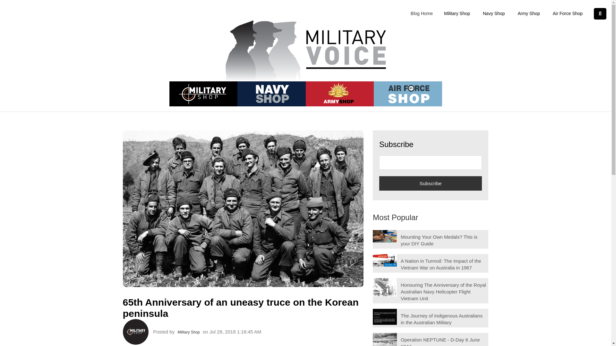 Image resolution: width=616 pixels, height=346 pixels. Describe the element at coordinates (439, 240) in the screenshot. I see `Mounting Your Own Medals? This is your DIY Guide` at that location.